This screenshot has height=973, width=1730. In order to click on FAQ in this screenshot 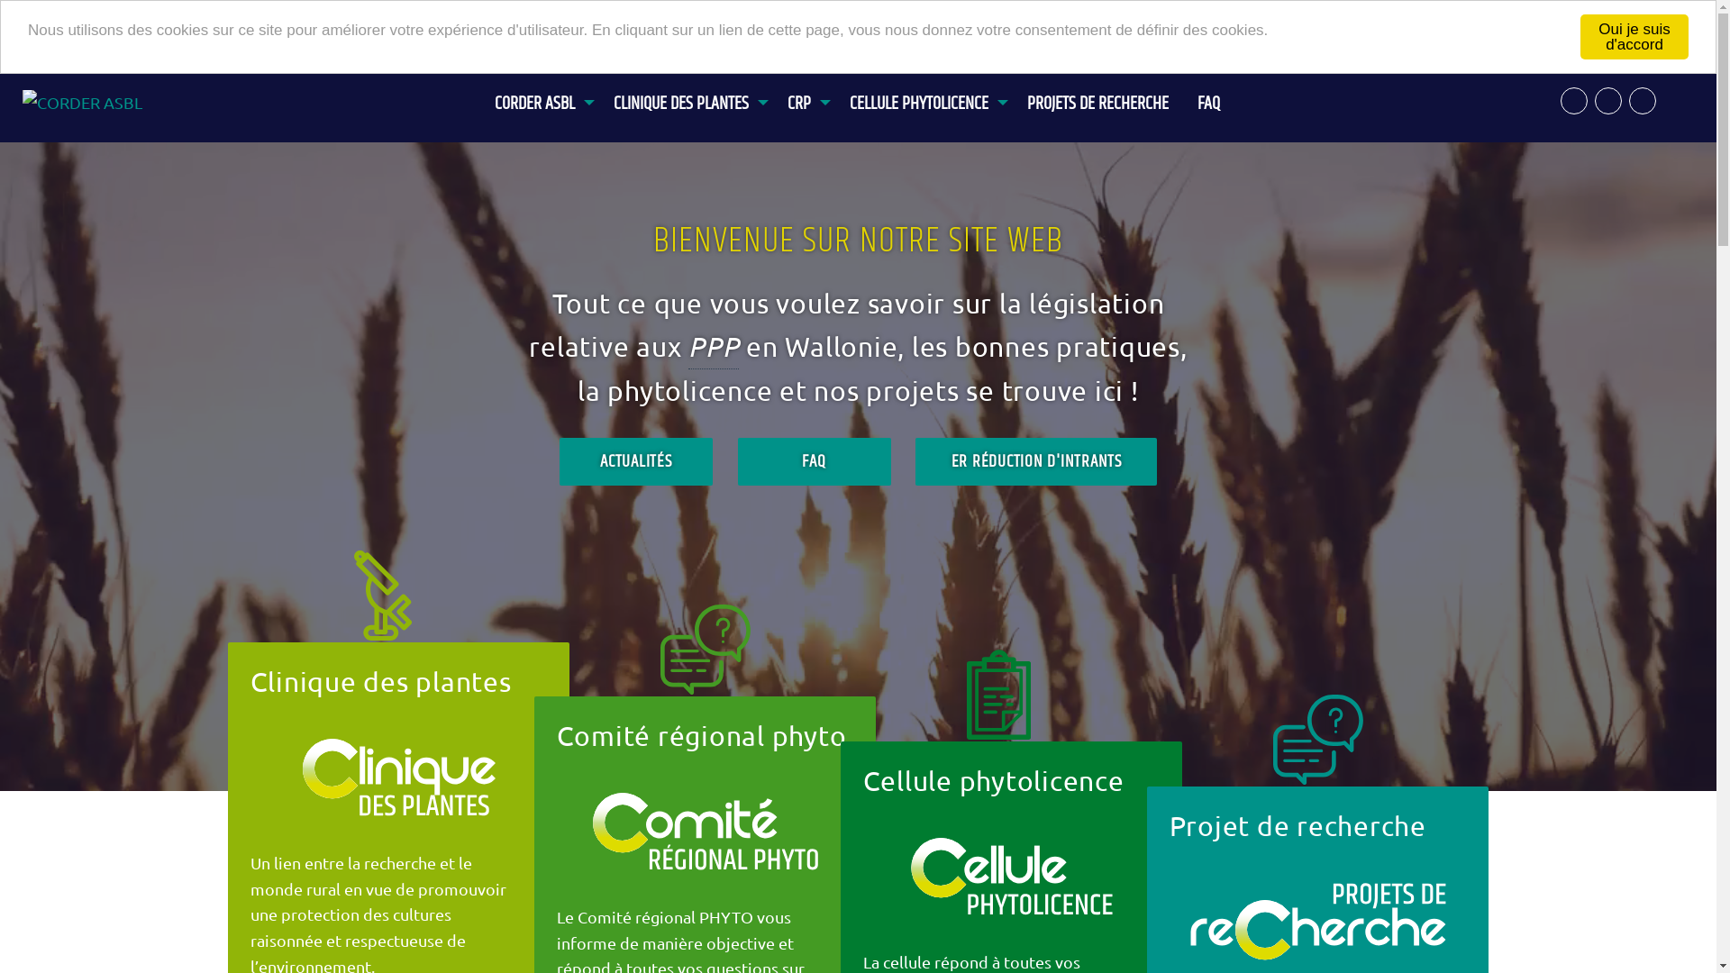, I will do `click(1209, 94)`.